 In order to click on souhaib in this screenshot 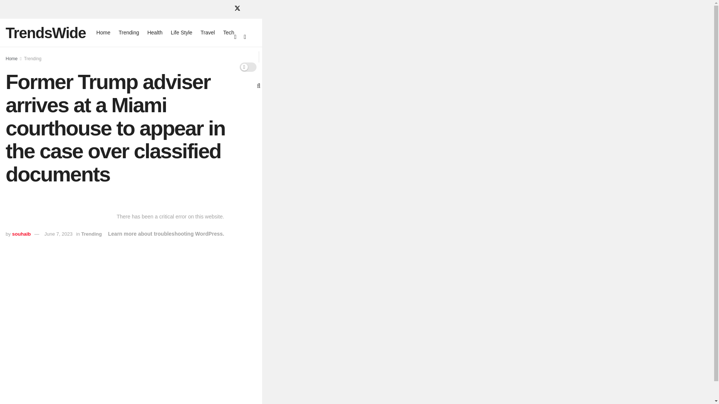, I will do `click(21, 233)`.